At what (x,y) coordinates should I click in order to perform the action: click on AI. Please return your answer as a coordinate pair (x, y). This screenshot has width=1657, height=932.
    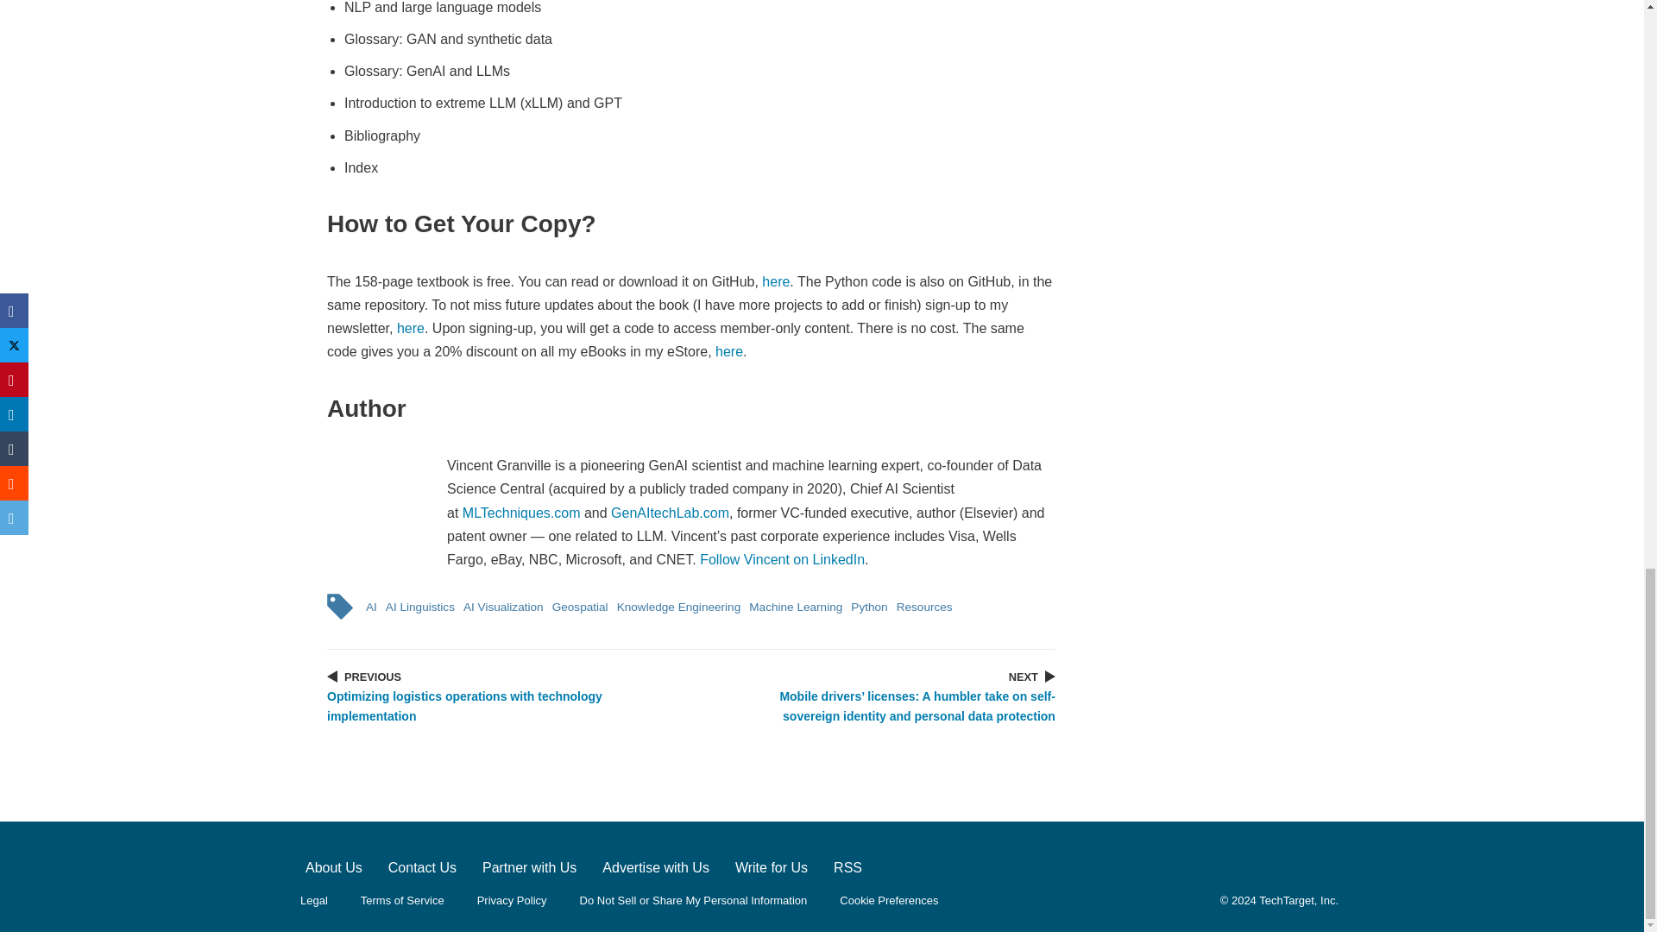
    Looking at the image, I should click on (371, 607).